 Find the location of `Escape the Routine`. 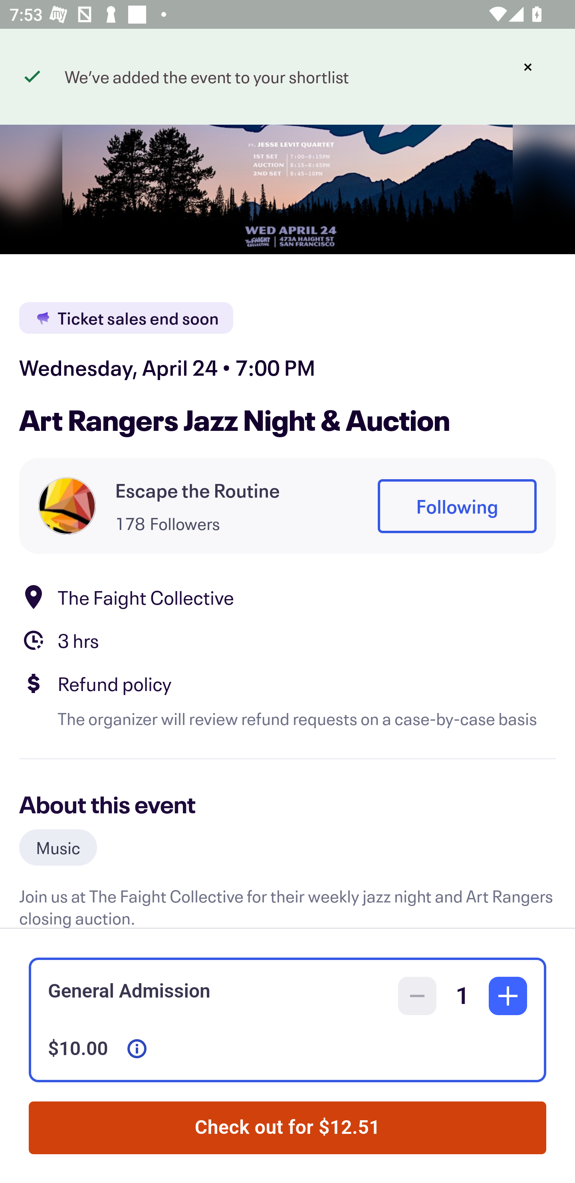

Escape the Routine is located at coordinates (198, 490).